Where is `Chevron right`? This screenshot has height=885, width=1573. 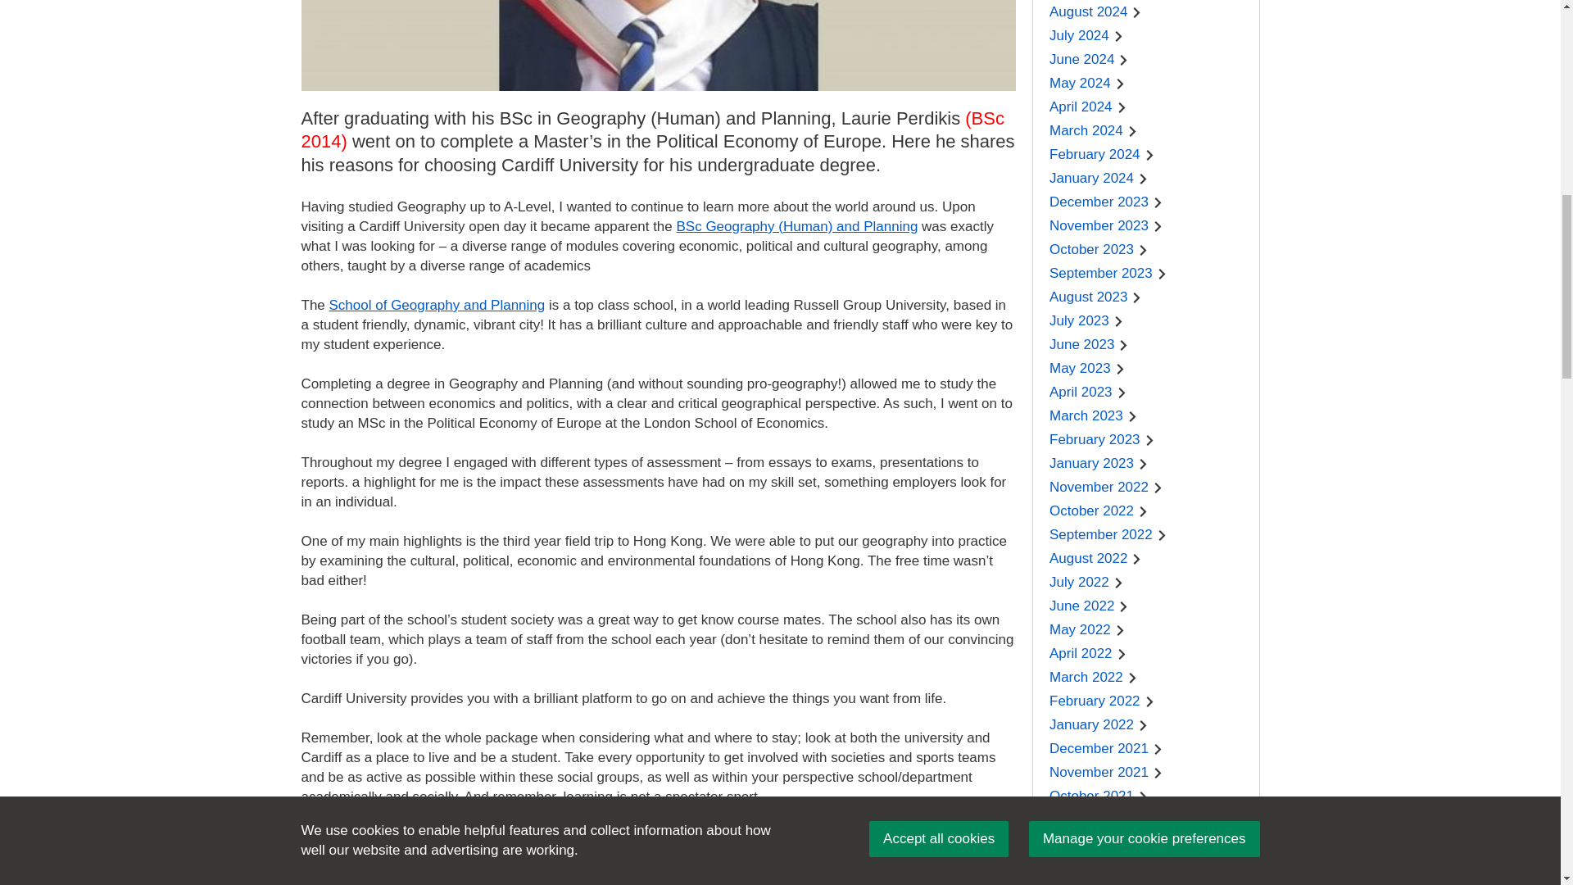 Chevron right is located at coordinates (1119, 36).